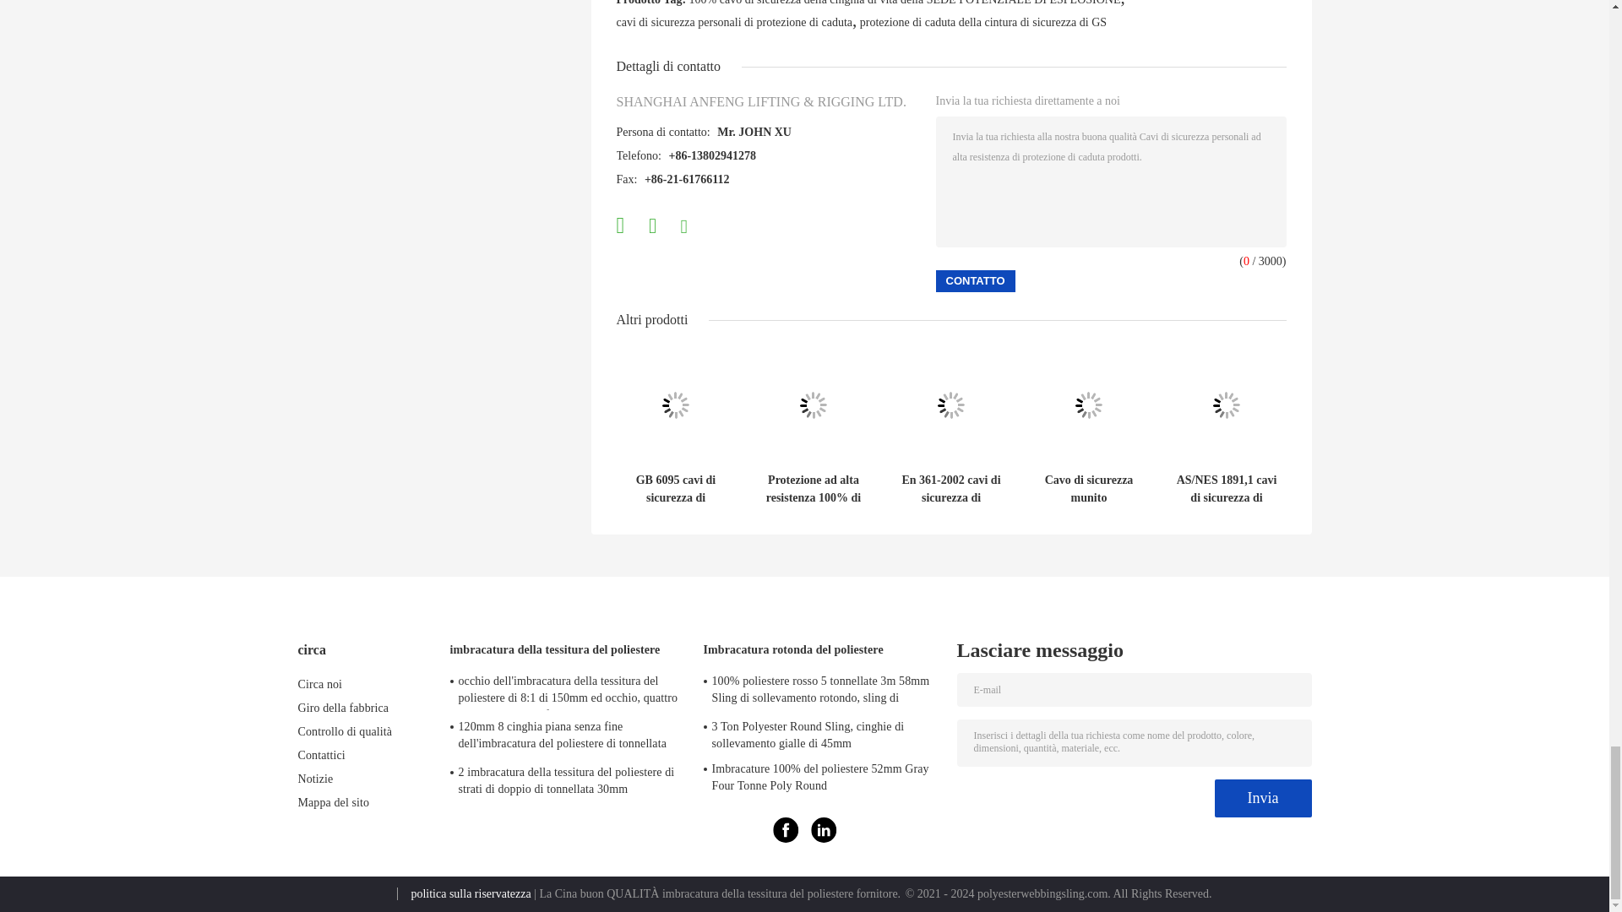 The height and width of the screenshot is (912, 1622). Describe the element at coordinates (1264, 798) in the screenshot. I see `Invia` at that location.